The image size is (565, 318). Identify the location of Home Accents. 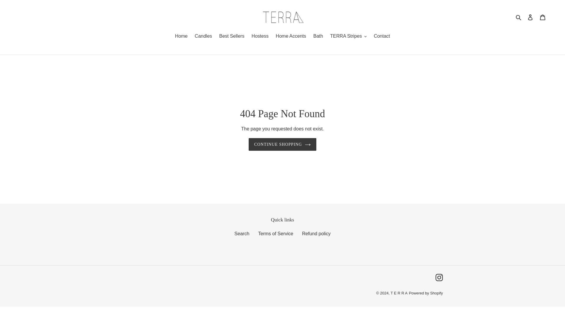
(291, 37).